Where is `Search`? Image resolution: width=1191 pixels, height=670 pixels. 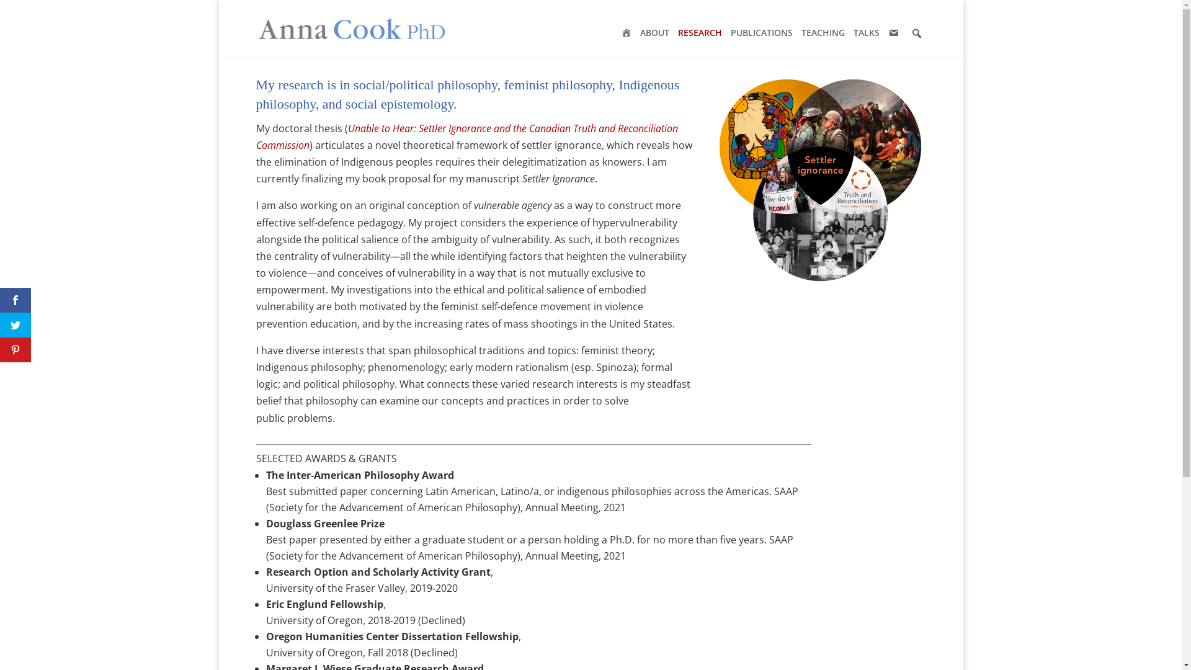 Search is located at coordinates (9, 7).